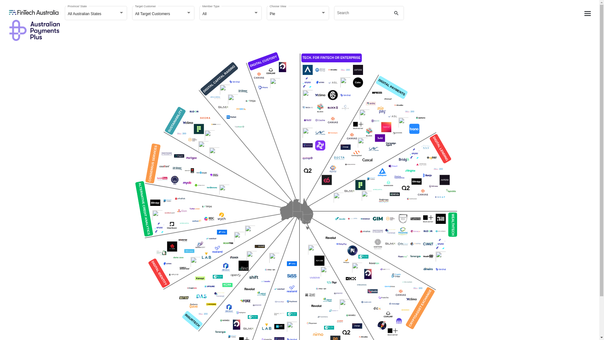  What do you see at coordinates (339, 158) in the screenshot?
I see `Decta Limited` at bounding box center [339, 158].